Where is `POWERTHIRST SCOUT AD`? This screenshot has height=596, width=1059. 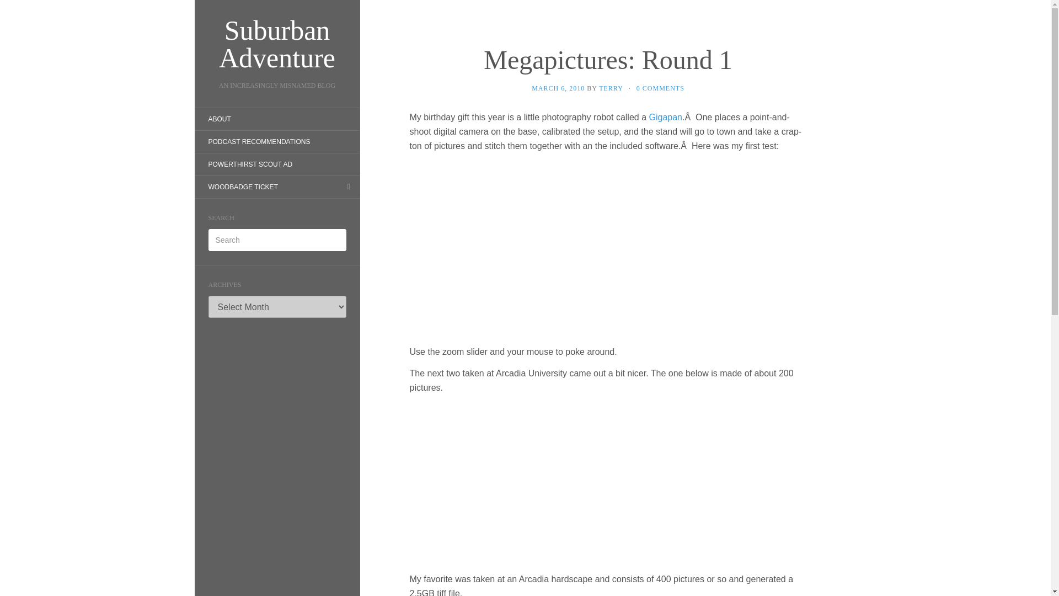
POWERTHIRST SCOUT AD is located at coordinates (249, 164).